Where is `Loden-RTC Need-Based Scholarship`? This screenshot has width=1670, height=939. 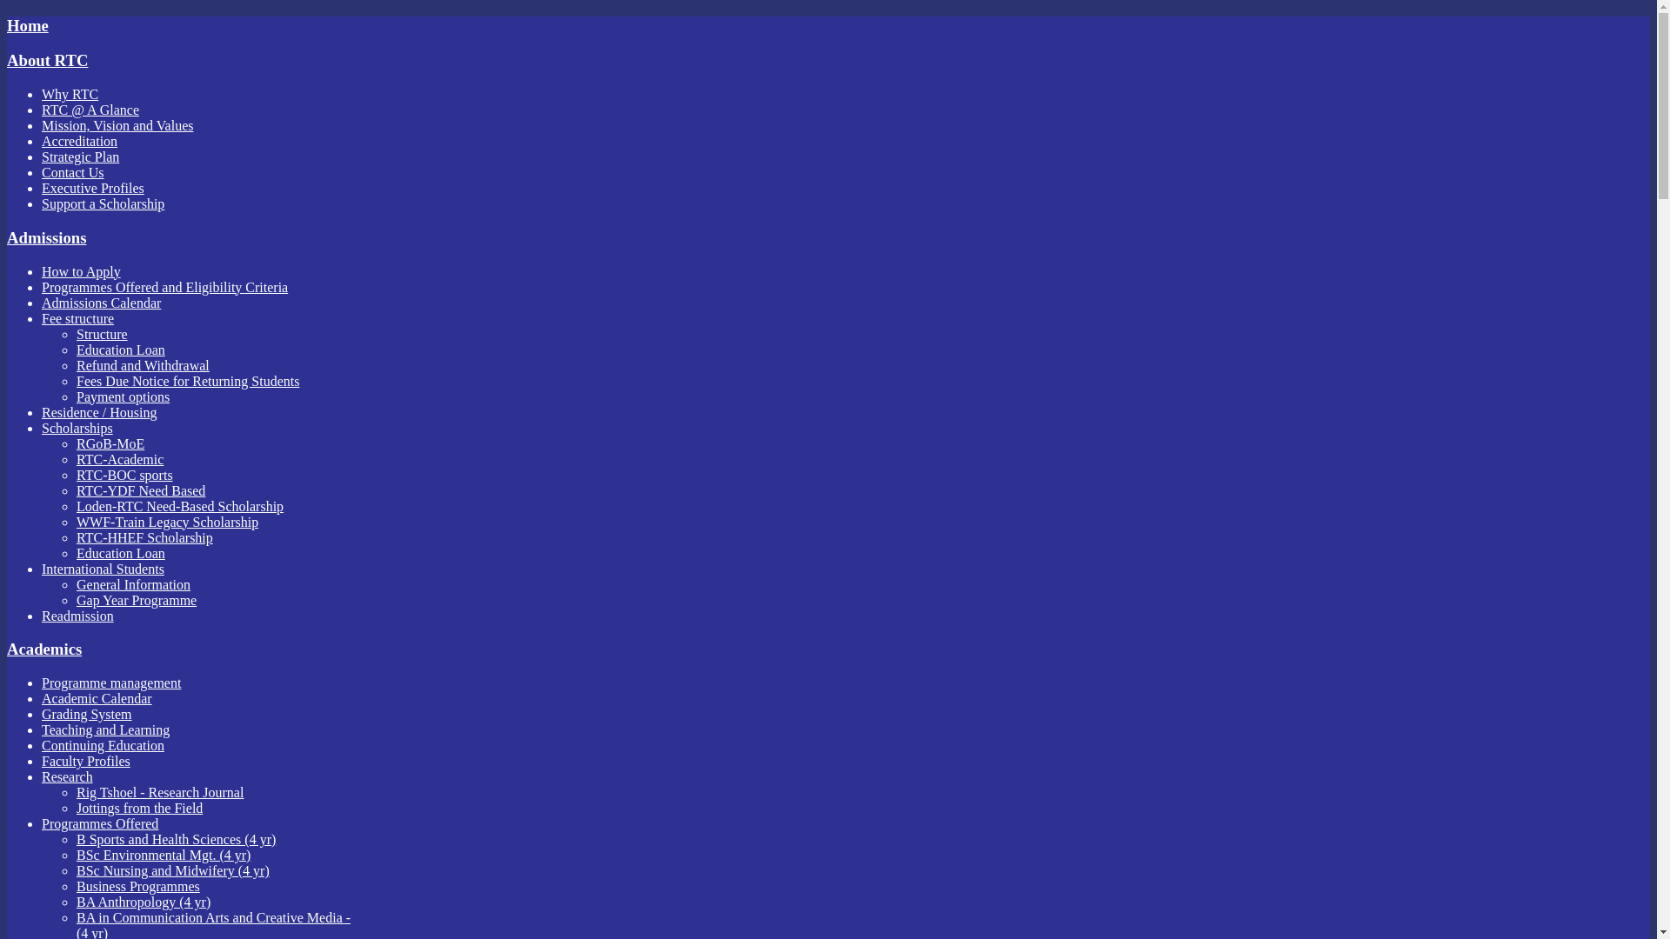 Loden-RTC Need-Based Scholarship is located at coordinates (180, 506).